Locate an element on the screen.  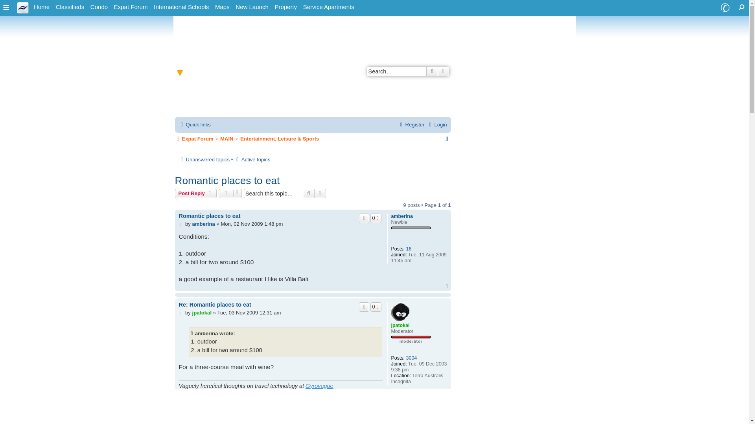
Contact Us is located at coordinates (725, 8).